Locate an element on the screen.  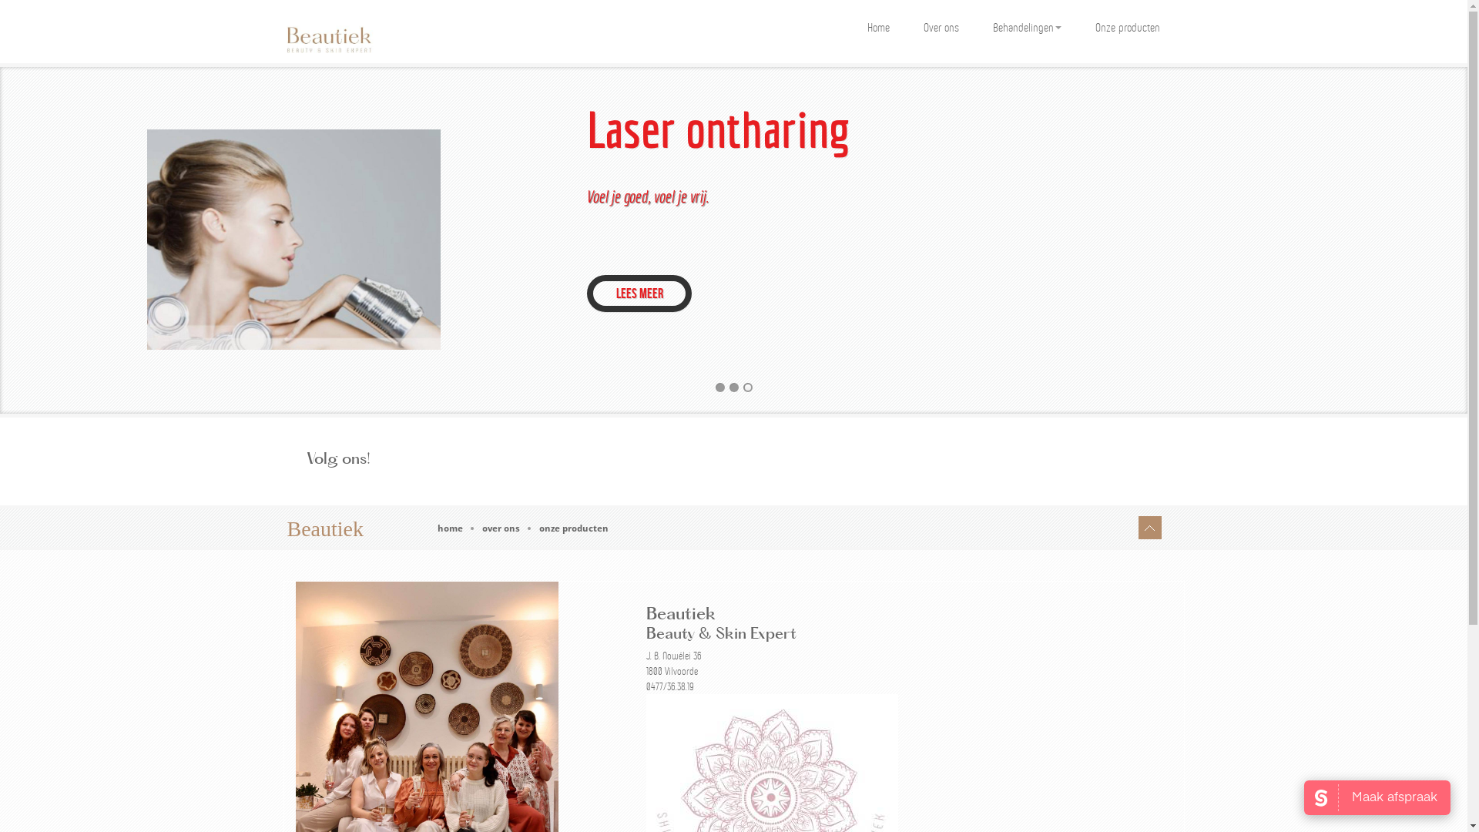
Onze producten is located at coordinates (1128, 26).